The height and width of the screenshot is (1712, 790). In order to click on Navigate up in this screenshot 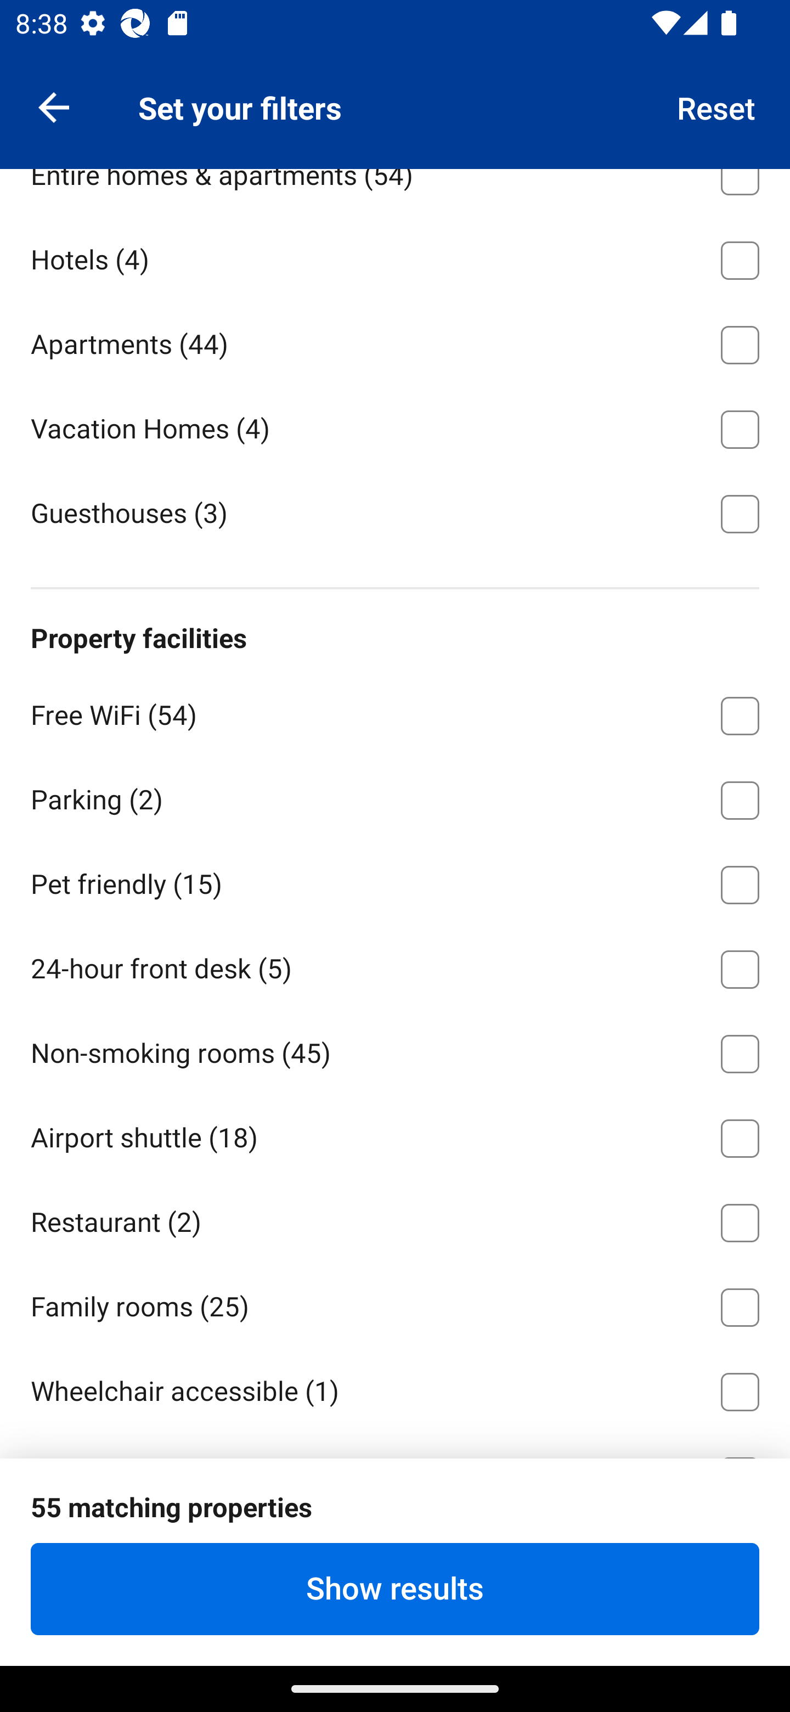, I will do `click(54, 106)`.